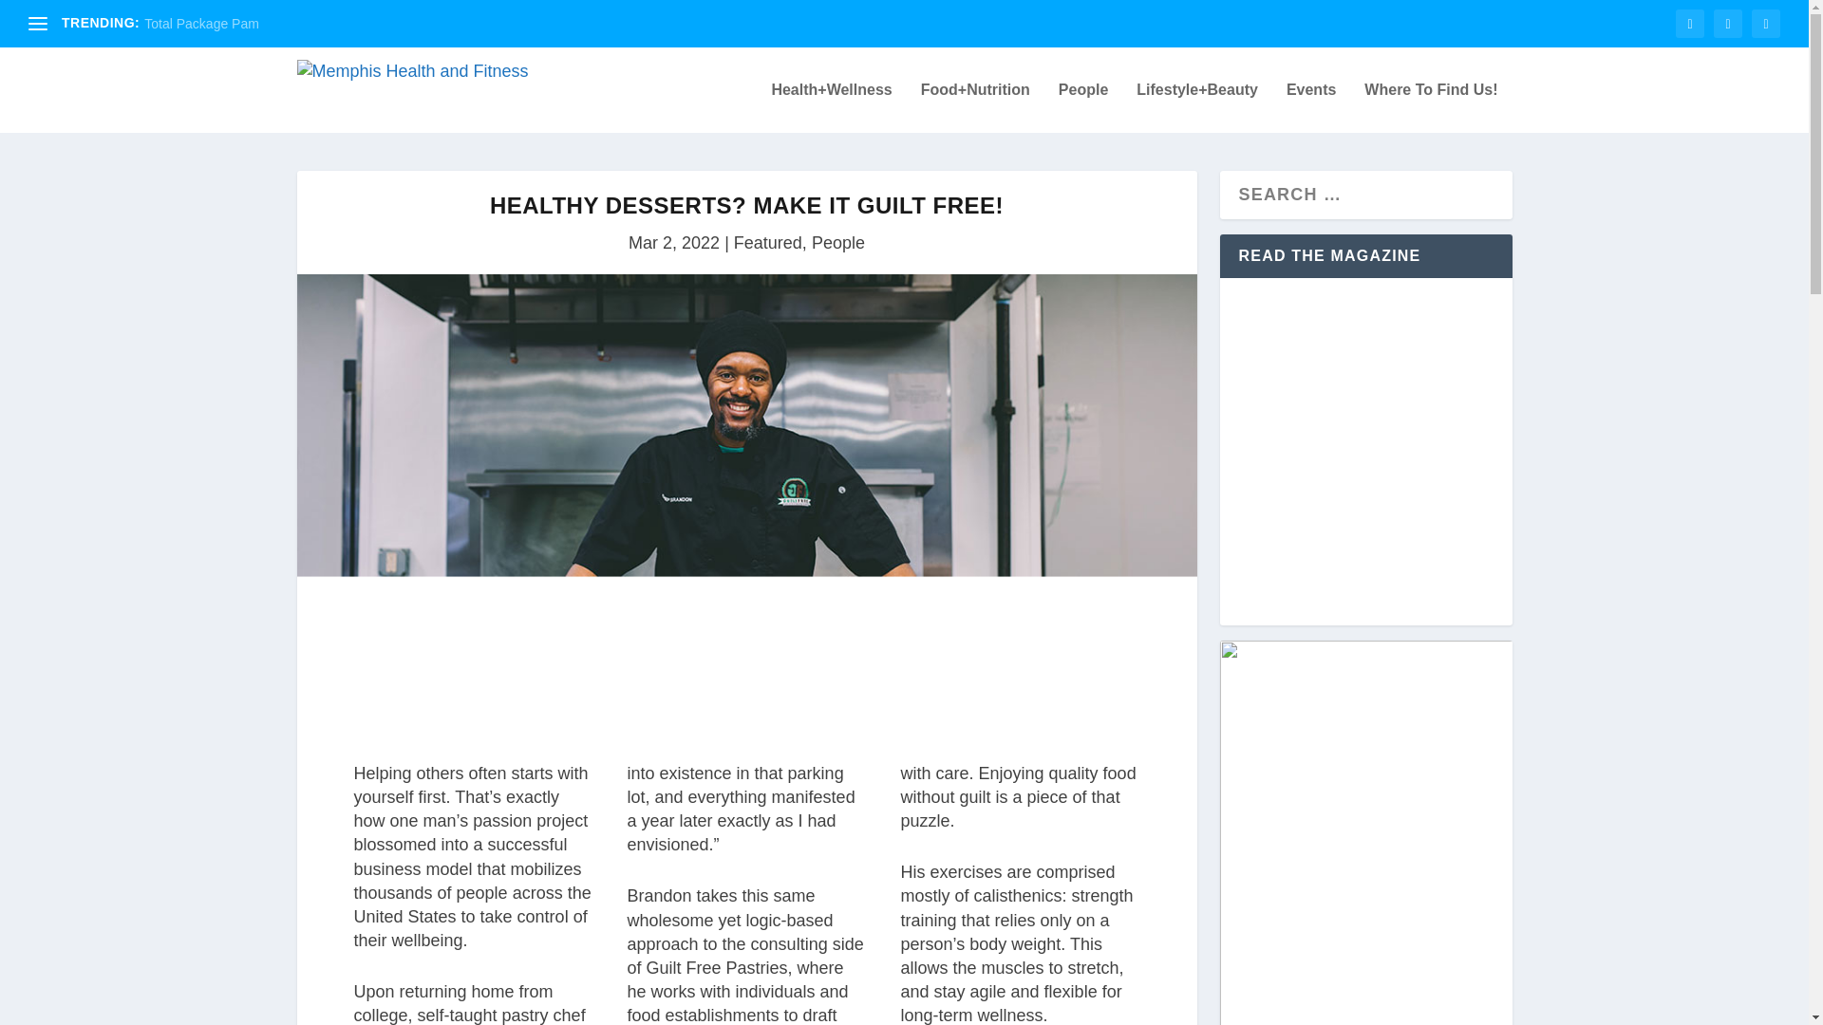 Image resolution: width=1823 pixels, height=1025 pixels. I want to click on People, so click(1083, 108).